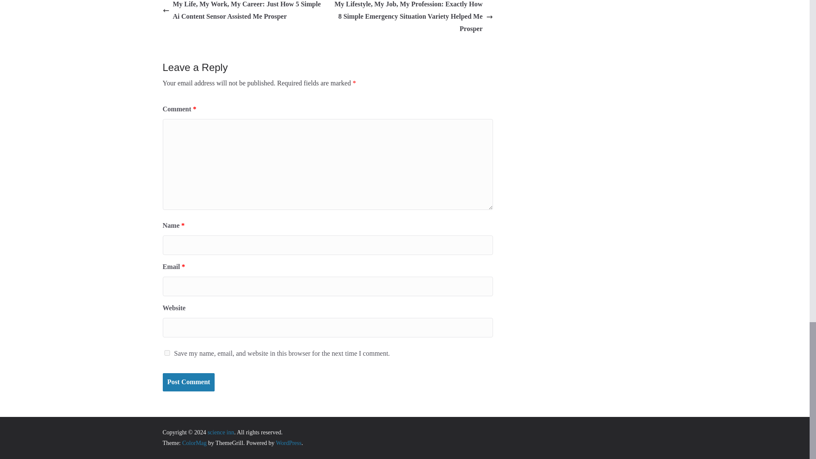 Image resolution: width=816 pixels, height=459 pixels. Describe the element at coordinates (221, 432) in the screenshot. I see `science inn` at that location.